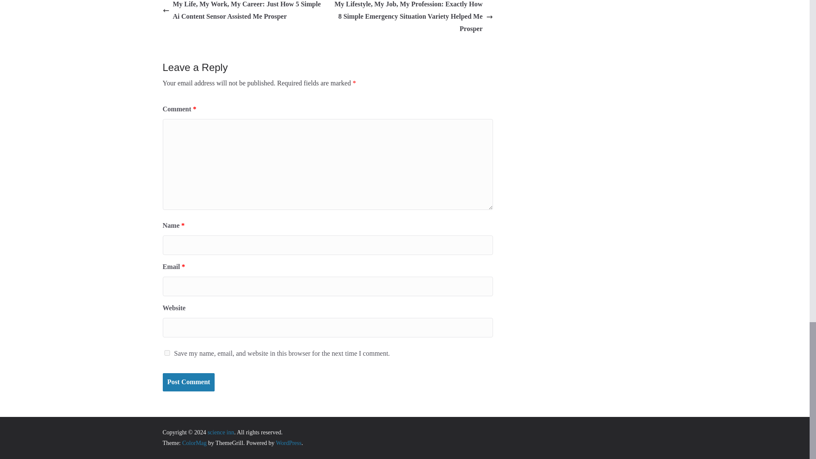 Image resolution: width=816 pixels, height=459 pixels. Describe the element at coordinates (221, 432) in the screenshot. I see `science inn` at that location.